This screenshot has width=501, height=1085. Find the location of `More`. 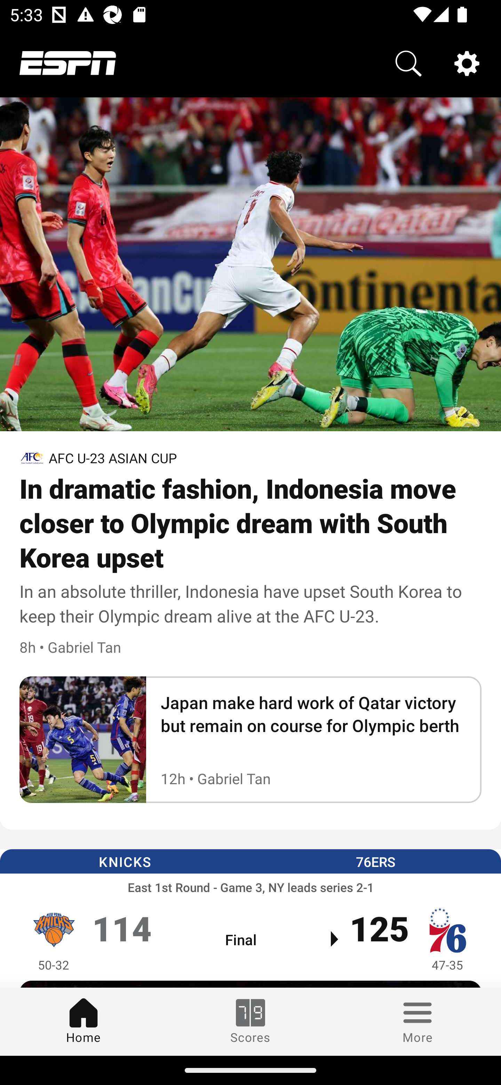

More is located at coordinates (417, 1021).